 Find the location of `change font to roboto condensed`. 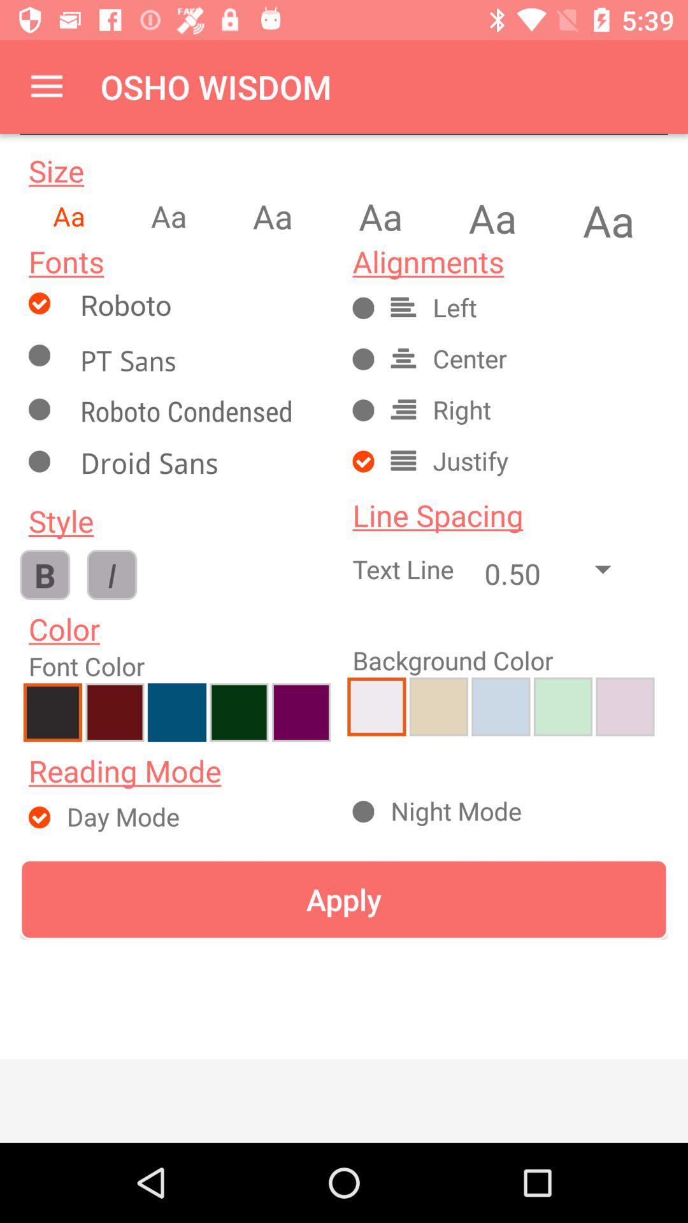

change font to roboto condensed is located at coordinates (201, 414).